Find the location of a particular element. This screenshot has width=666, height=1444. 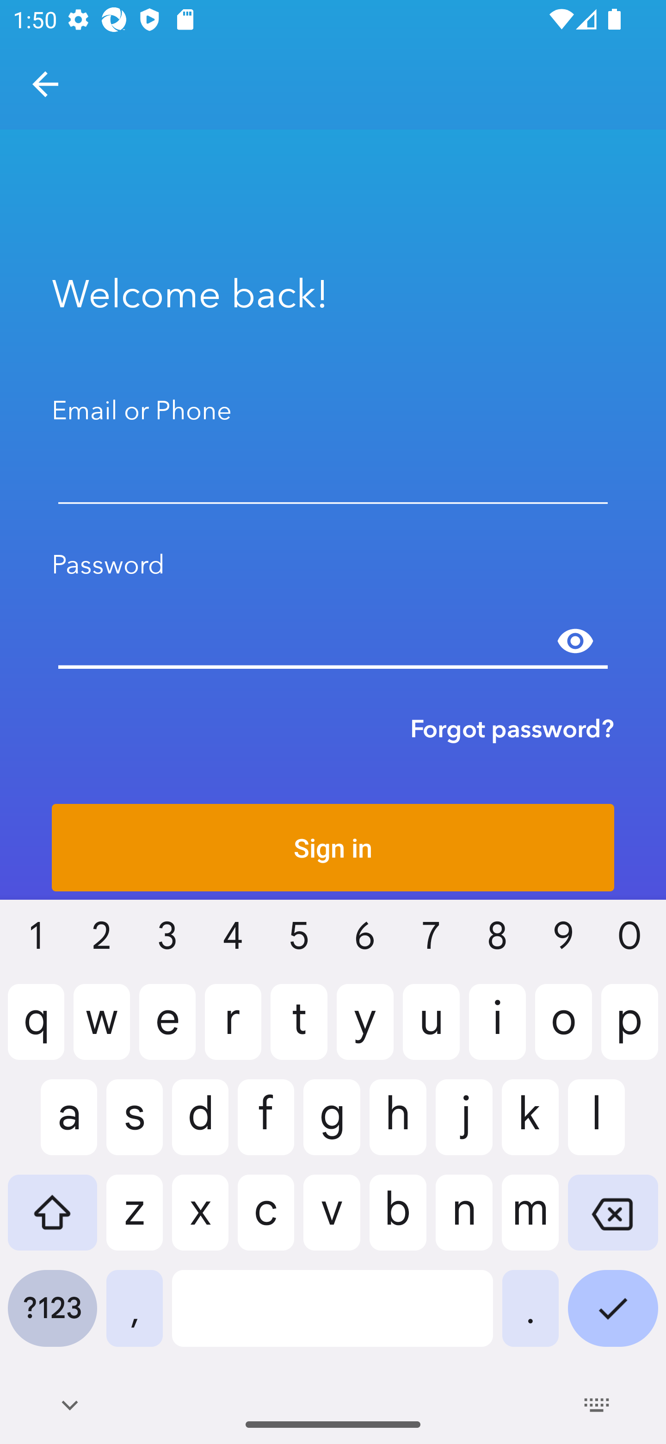

Show password is located at coordinates (575, 641).